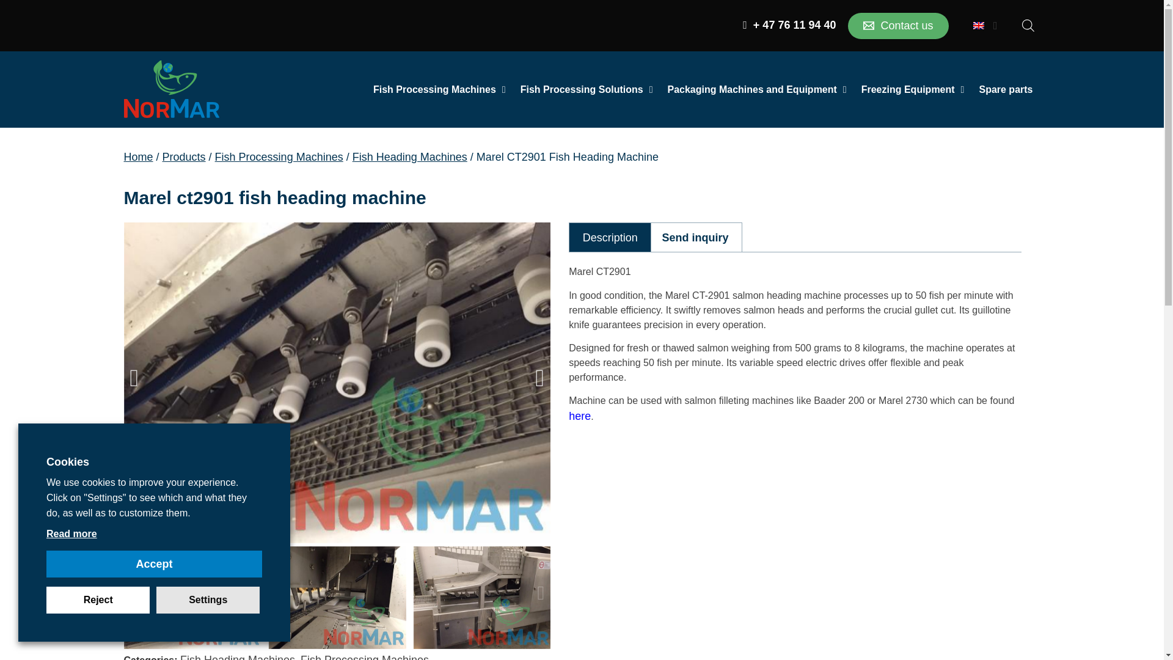 This screenshot has width=1173, height=660. What do you see at coordinates (440, 89) in the screenshot?
I see `Fish Processing Machines` at bounding box center [440, 89].